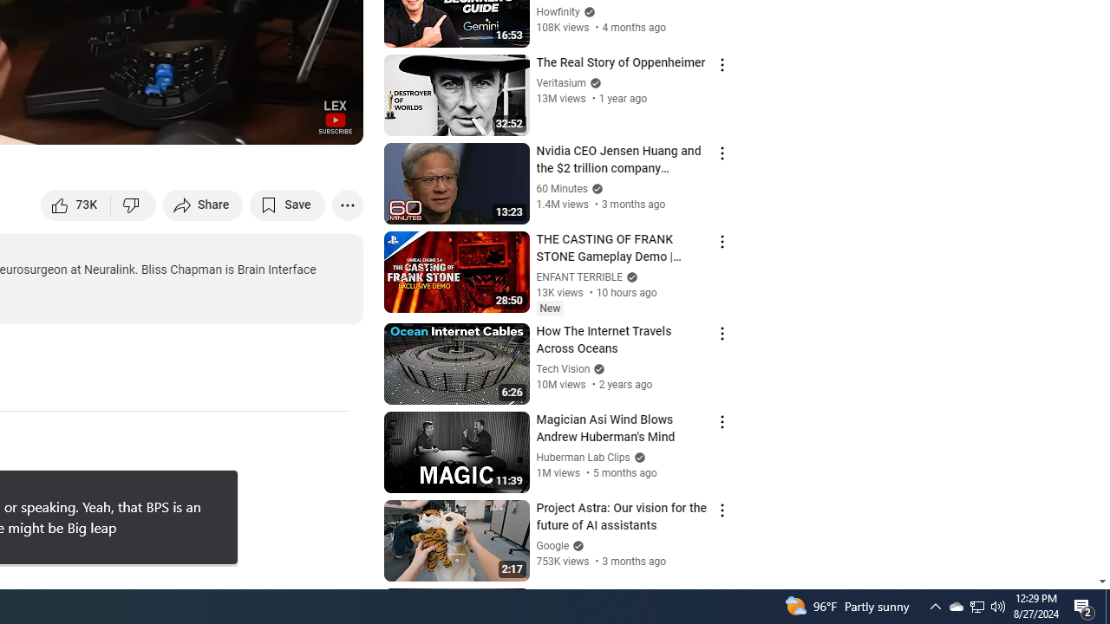 The height and width of the screenshot is (624, 1110). Describe the element at coordinates (290, 123) in the screenshot. I see `Theater mode (t)` at that location.